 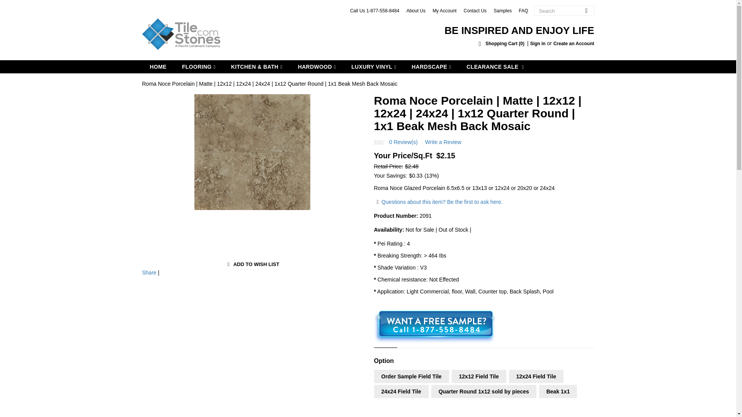 What do you see at coordinates (538, 43) in the screenshot?
I see `Sign in` at bounding box center [538, 43].